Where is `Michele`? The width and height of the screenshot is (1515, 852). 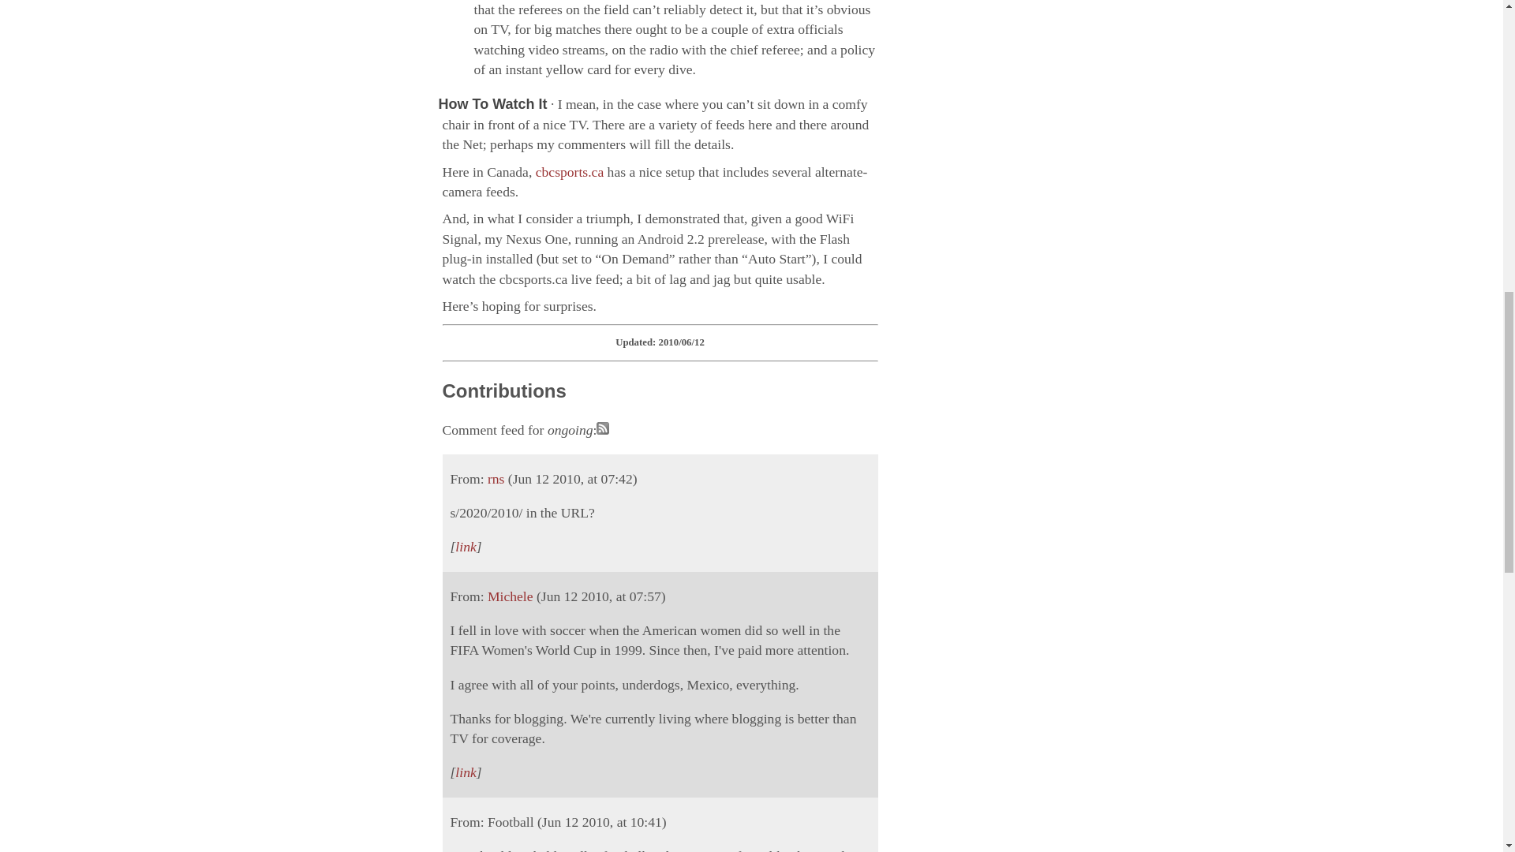 Michele is located at coordinates (510, 596).